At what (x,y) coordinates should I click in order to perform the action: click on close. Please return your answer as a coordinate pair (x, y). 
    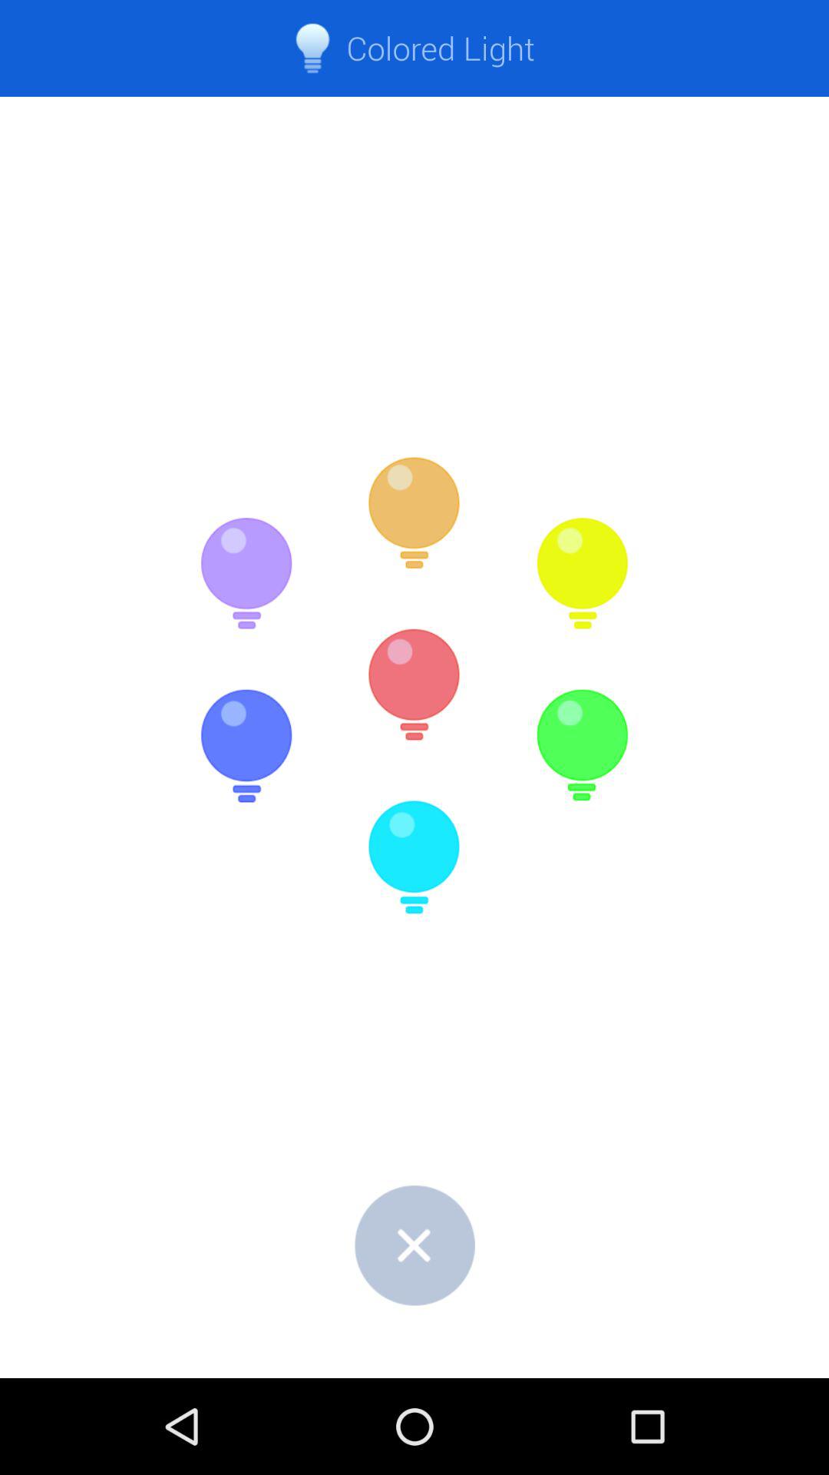
    Looking at the image, I should click on (414, 1245).